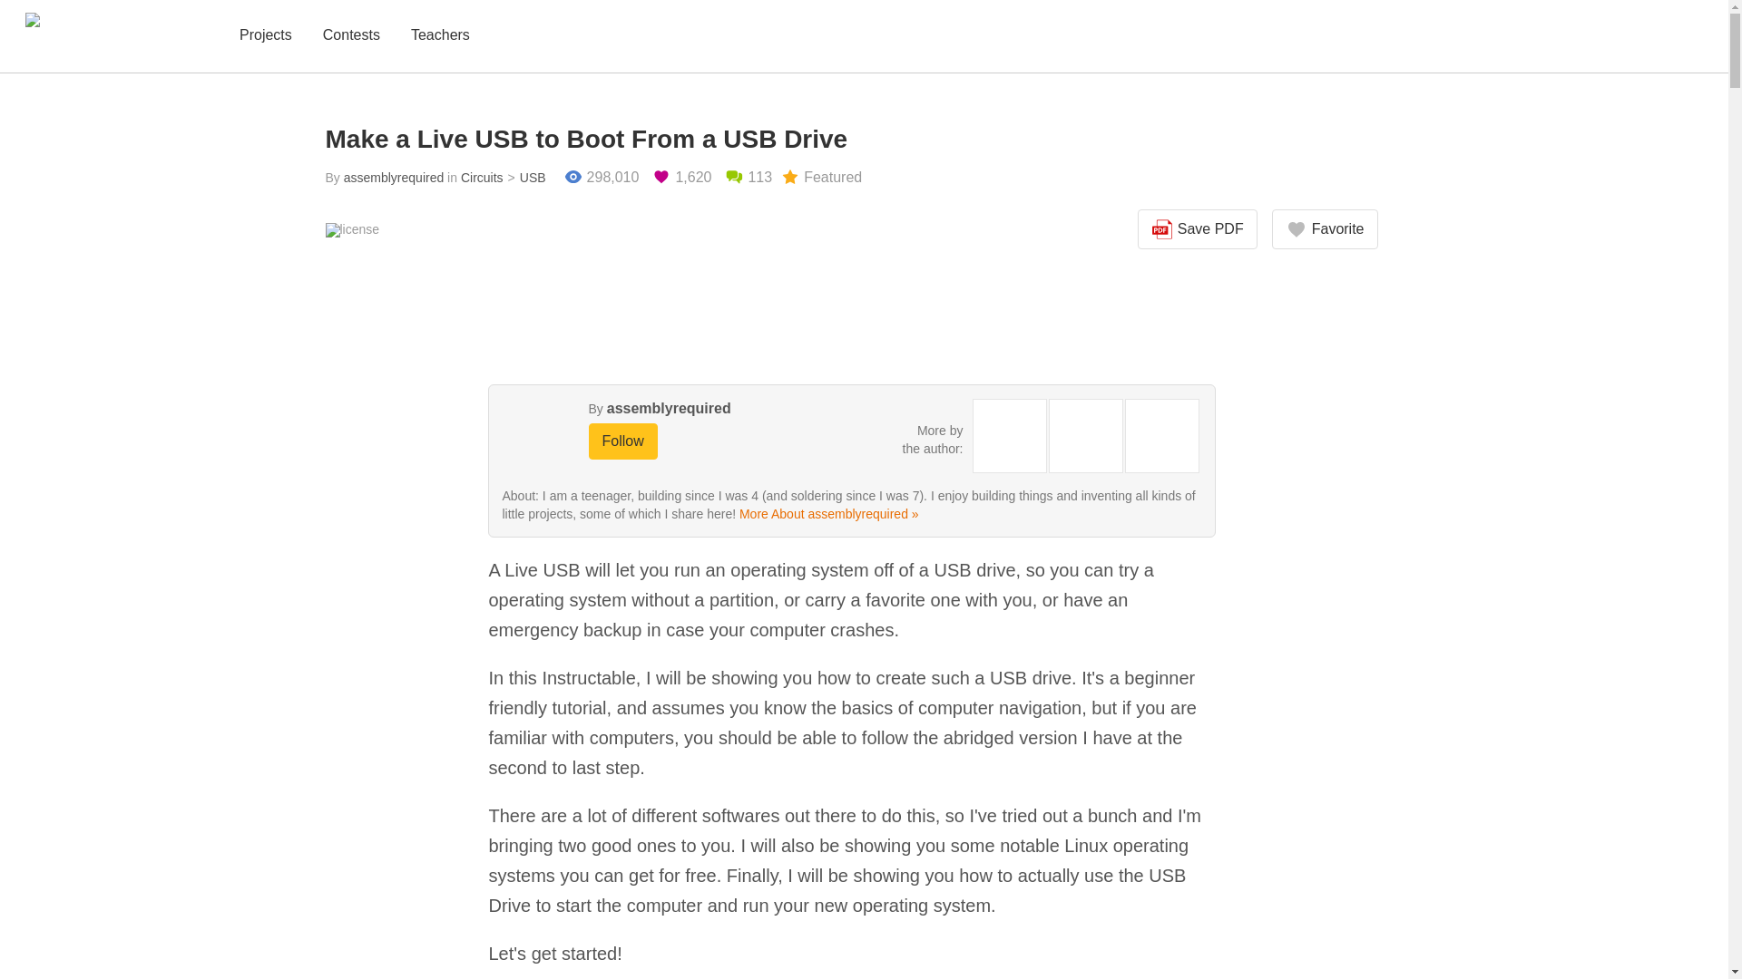 This screenshot has height=979, width=1742. Describe the element at coordinates (622, 441) in the screenshot. I see `Follow` at that location.